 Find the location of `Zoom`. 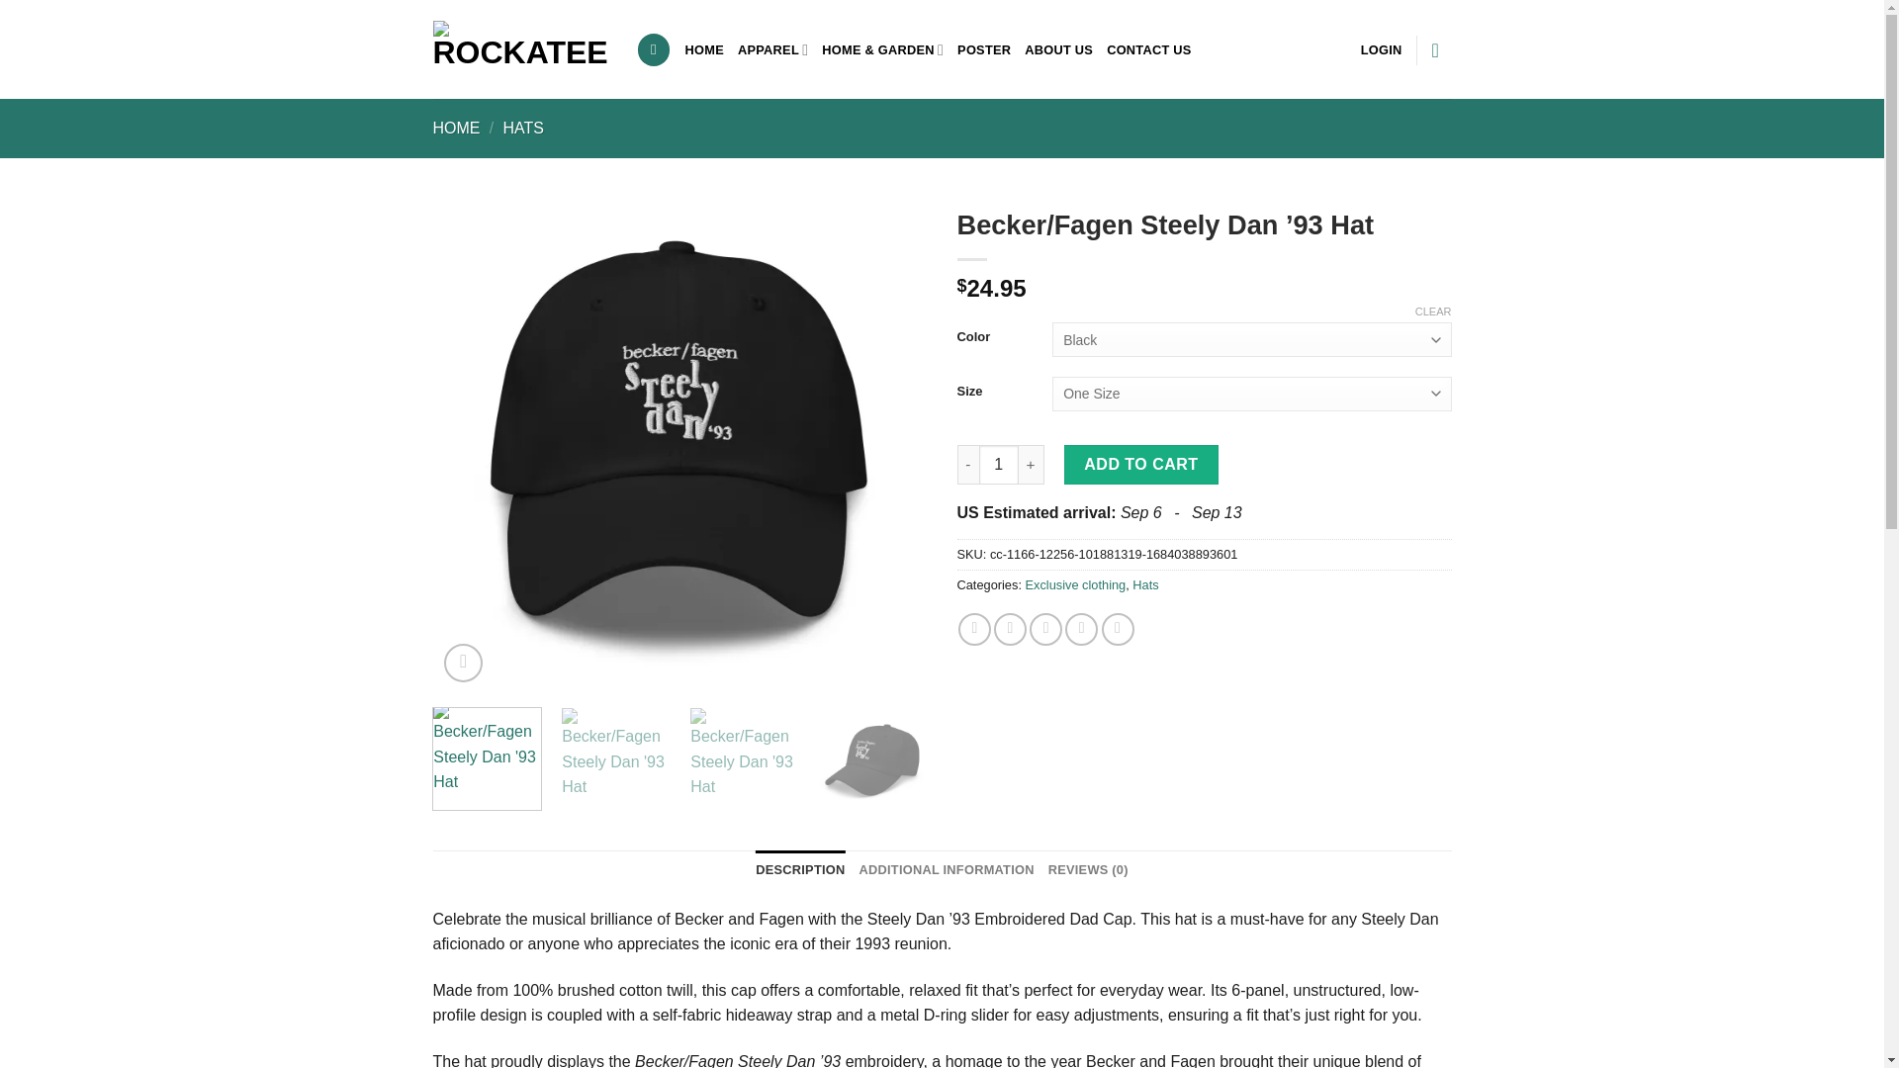

Zoom is located at coordinates (463, 663).